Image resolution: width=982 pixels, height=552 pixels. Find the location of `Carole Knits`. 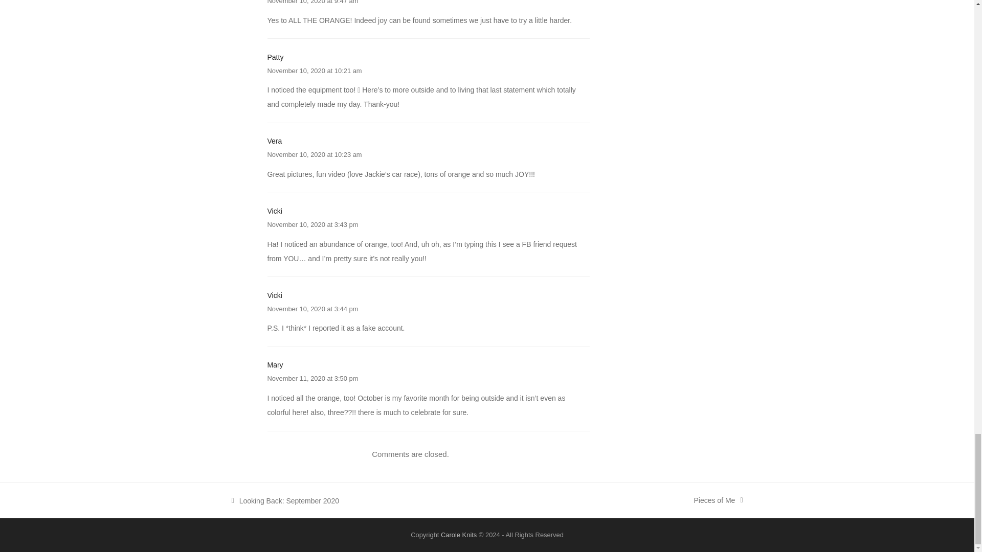

Carole Knits is located at coordinates (313, 225).